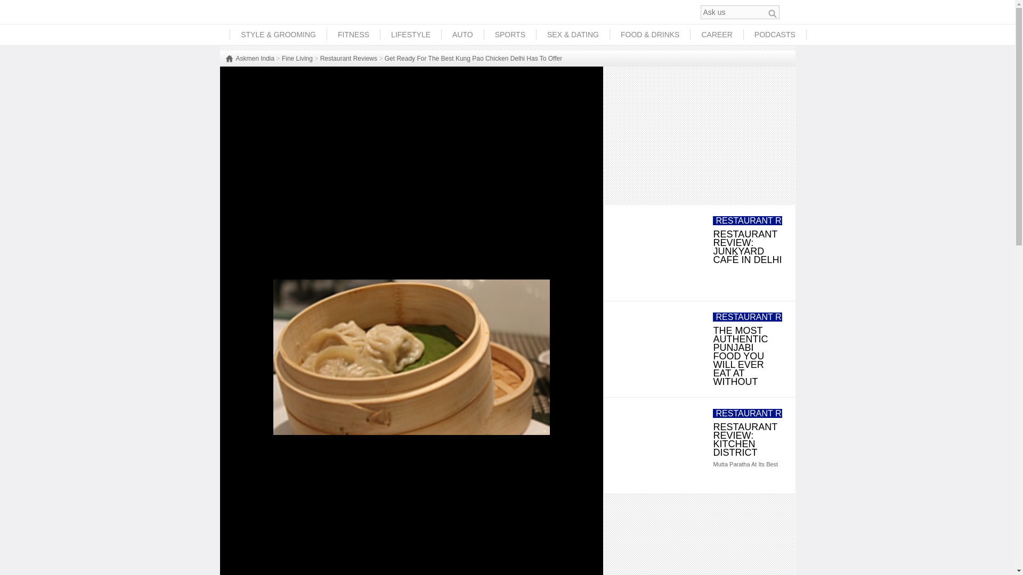 Image resolution: width=1023 pixels, height=575 pixels. What do you see at coordinates (297, 59) in the screenshot?
I see `Fine Living` at bounding box center [297, 59].